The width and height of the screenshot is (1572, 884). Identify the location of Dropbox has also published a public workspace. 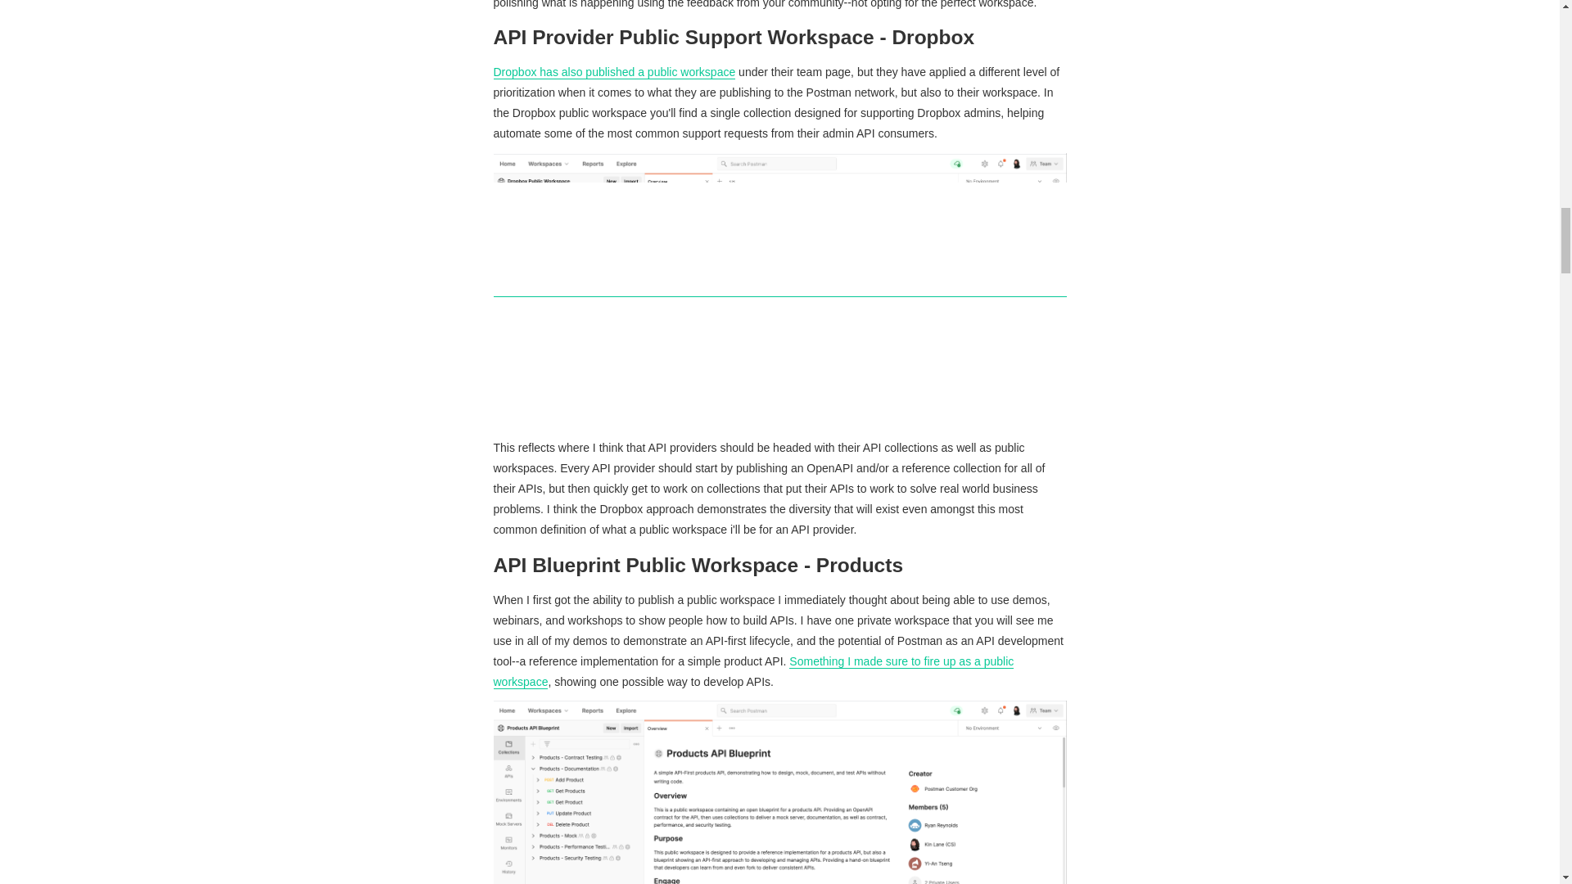
(614, 72).